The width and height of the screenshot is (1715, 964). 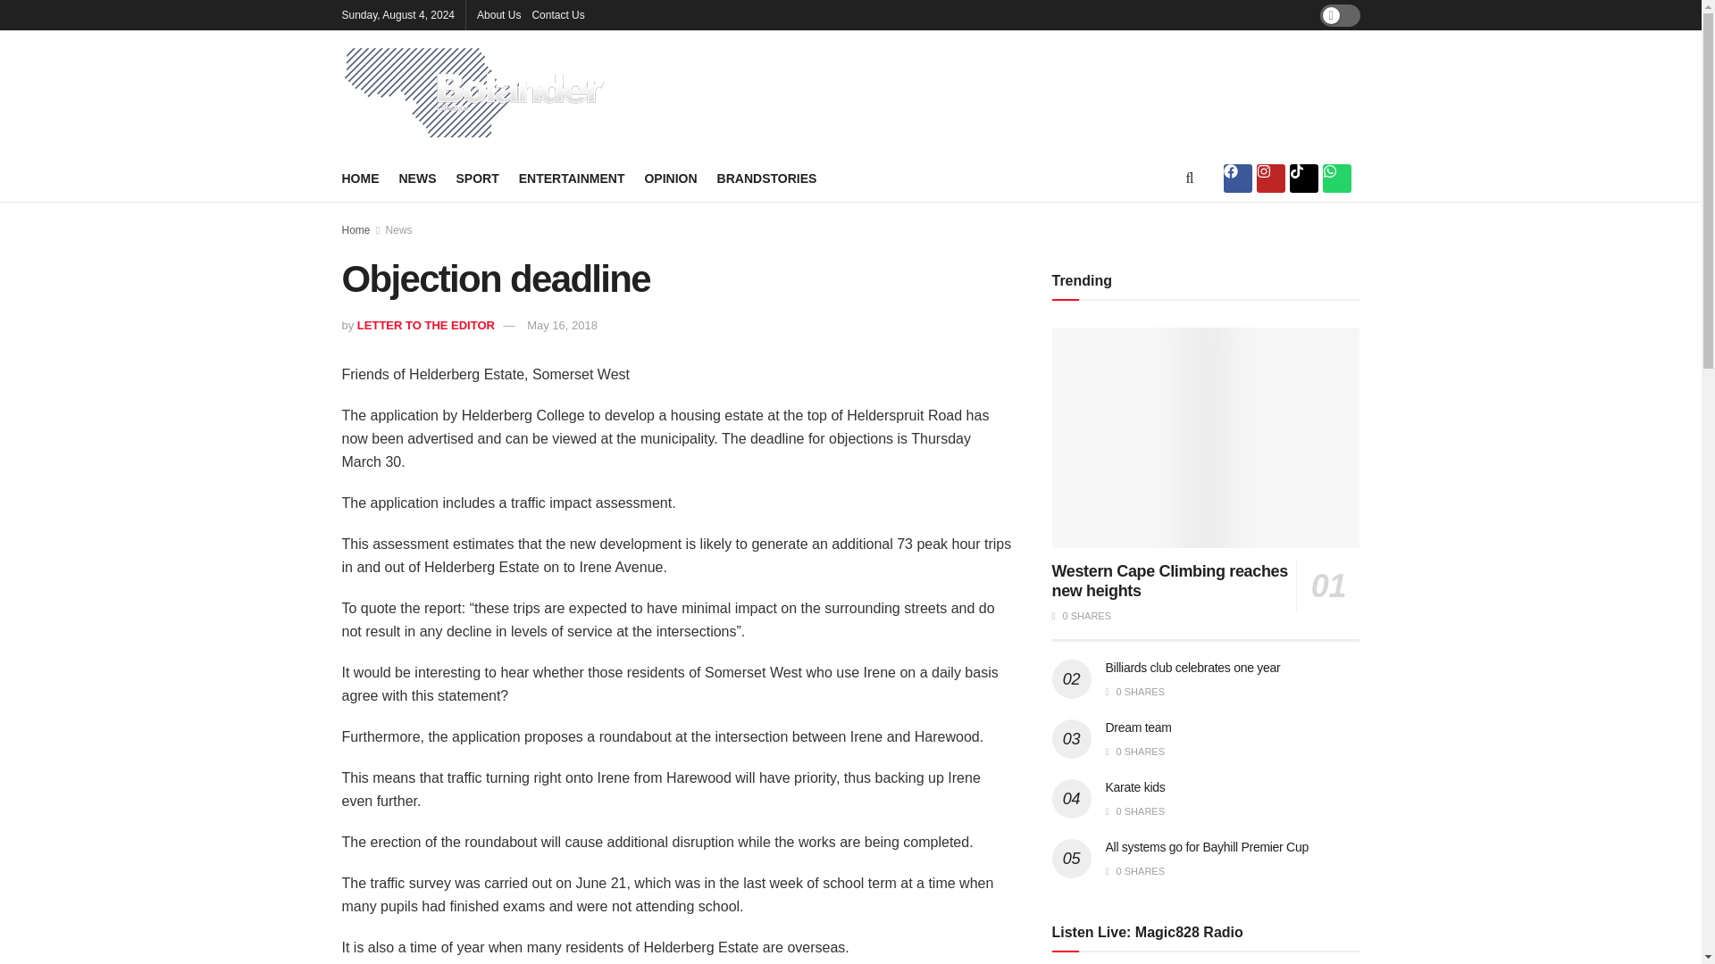 What do you see at coordinates (498, 14) in the screenshot?
I see `About Us` at bounding box center [498, 14].